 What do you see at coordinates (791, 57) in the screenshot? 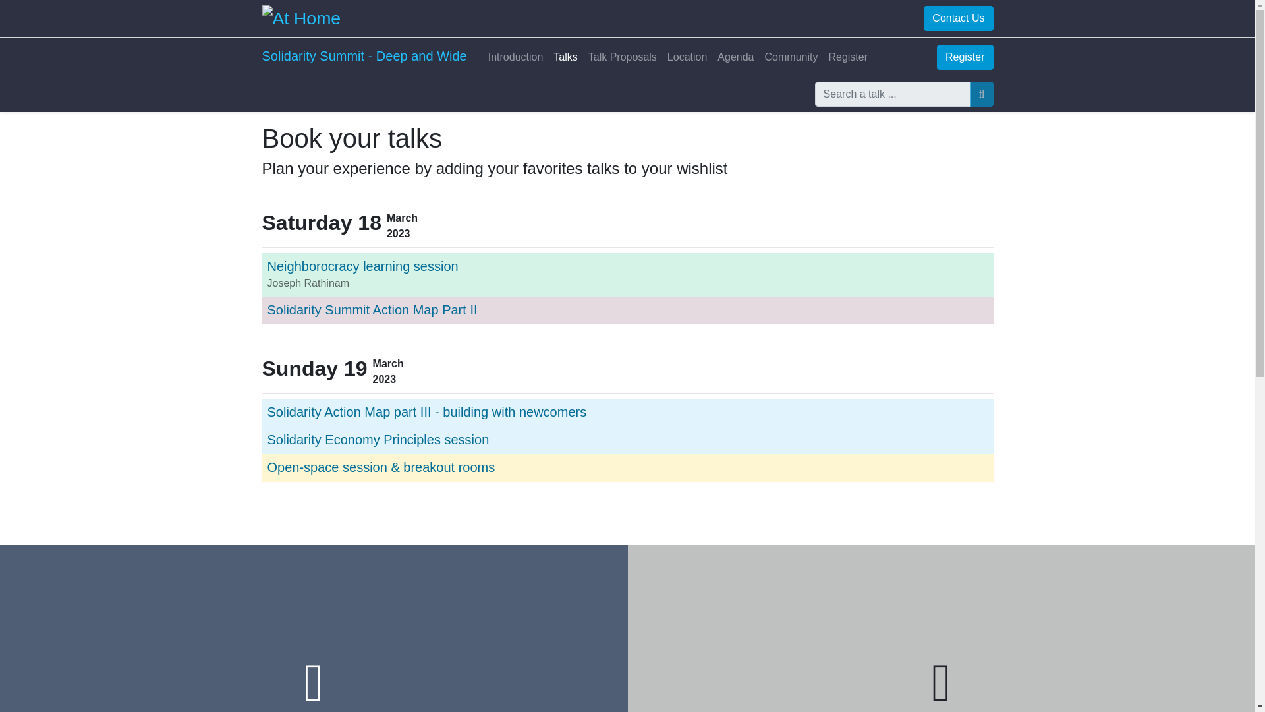
I see `Community` at bounding box center [791, 57].